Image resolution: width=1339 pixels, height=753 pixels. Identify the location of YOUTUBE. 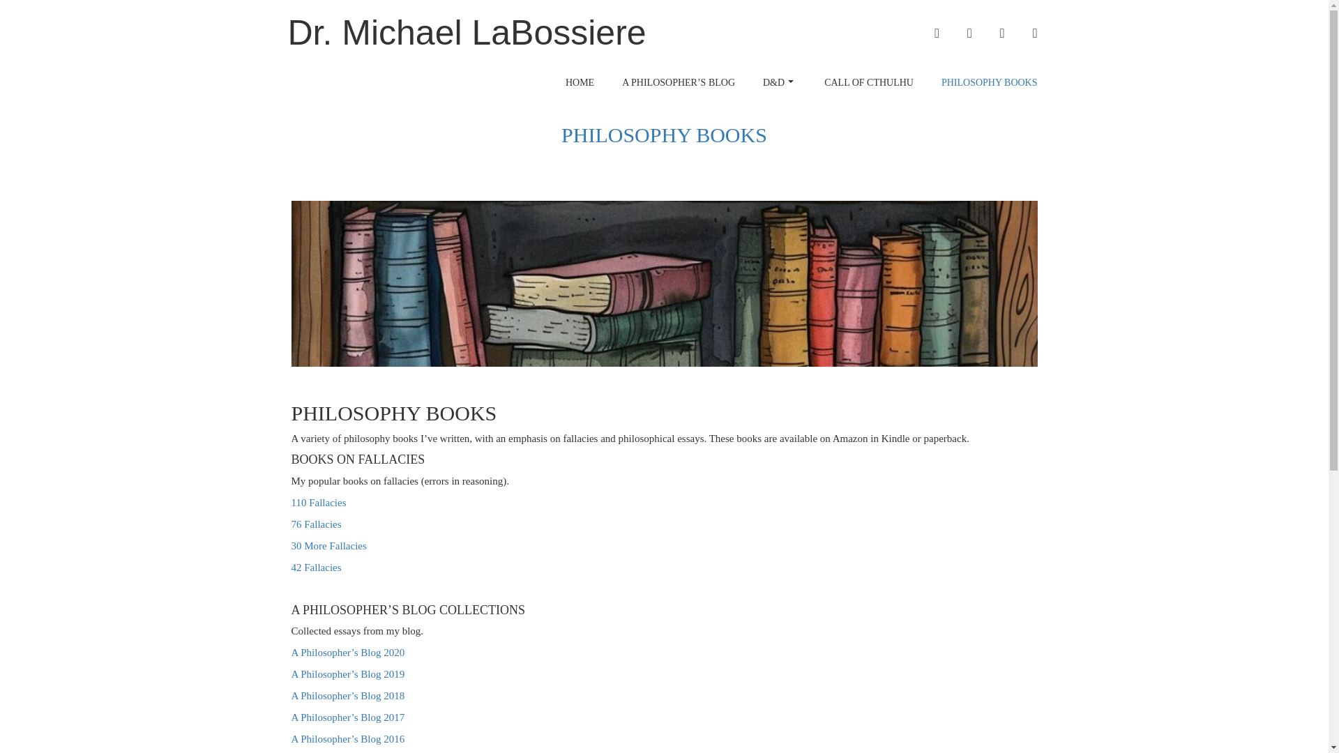
(1002, 33).